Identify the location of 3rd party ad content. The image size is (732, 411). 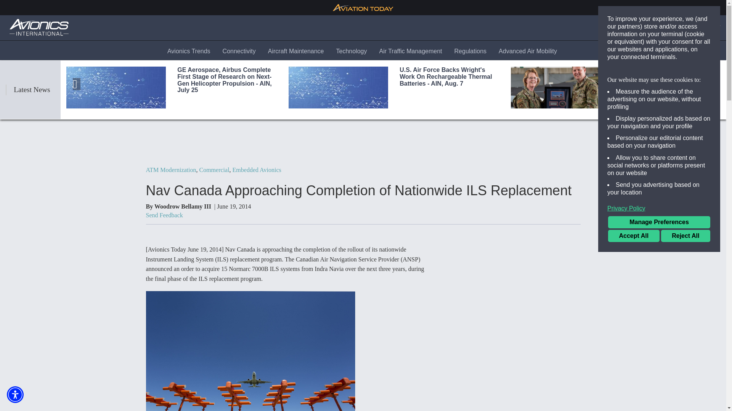
(512, 278).